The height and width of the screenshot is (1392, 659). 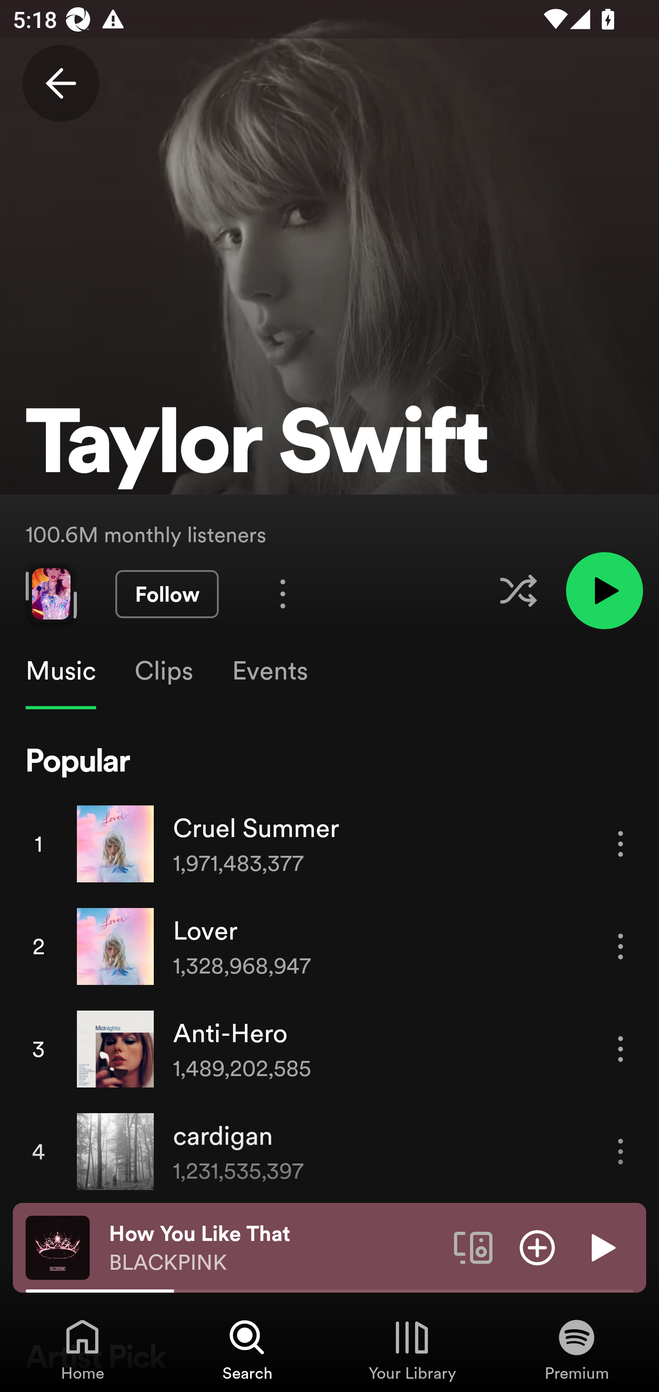 What do you see at coordinates (537, 1247) in the screenshot?
I see `Add item` at bounding box center [537, 1247].